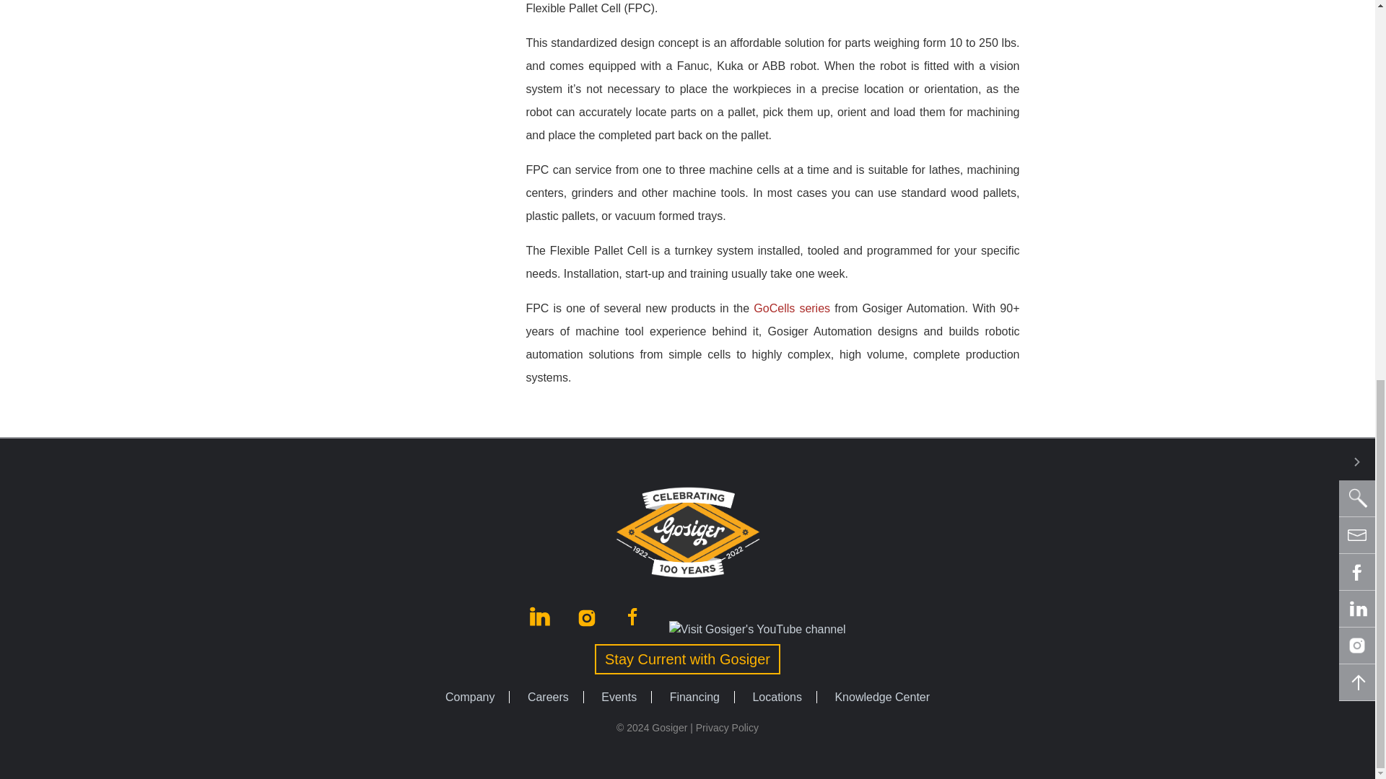 The image size is (1386, 779). What do you see at coordinates (634, 629) in the screenshot?
I see `Gosiger Facebook` at bounding box center [634, 629].